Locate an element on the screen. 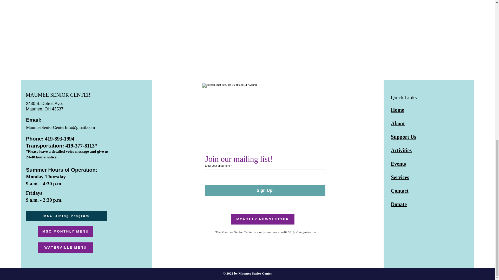  Donate is located at coordinates (399, 204).